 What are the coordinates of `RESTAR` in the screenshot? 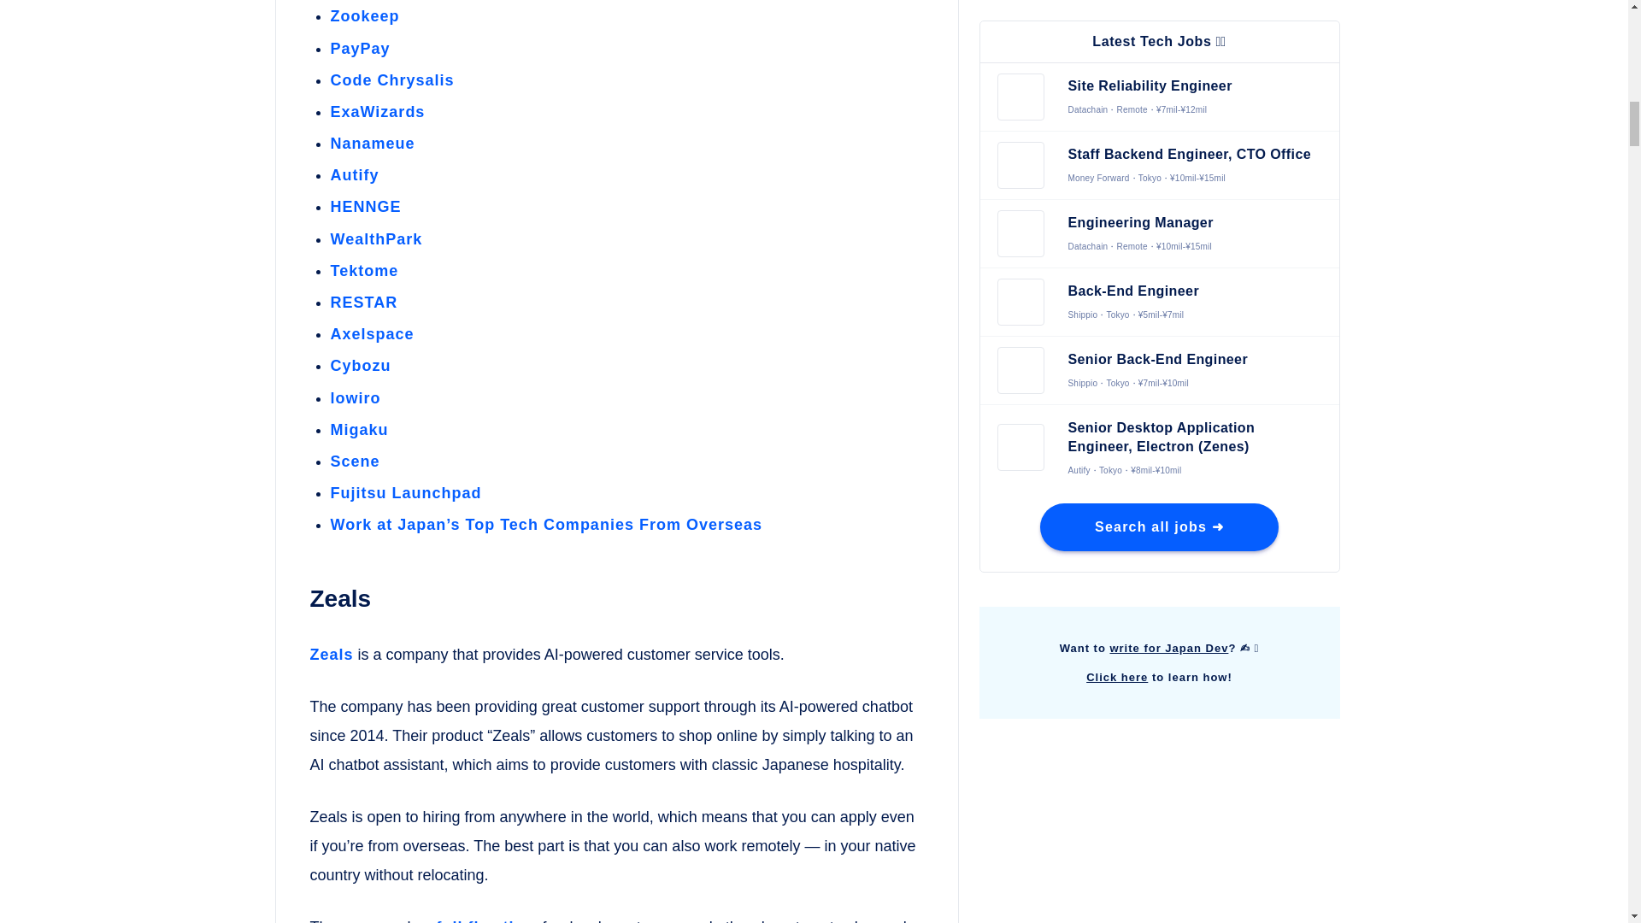 It's located at (362, 303).